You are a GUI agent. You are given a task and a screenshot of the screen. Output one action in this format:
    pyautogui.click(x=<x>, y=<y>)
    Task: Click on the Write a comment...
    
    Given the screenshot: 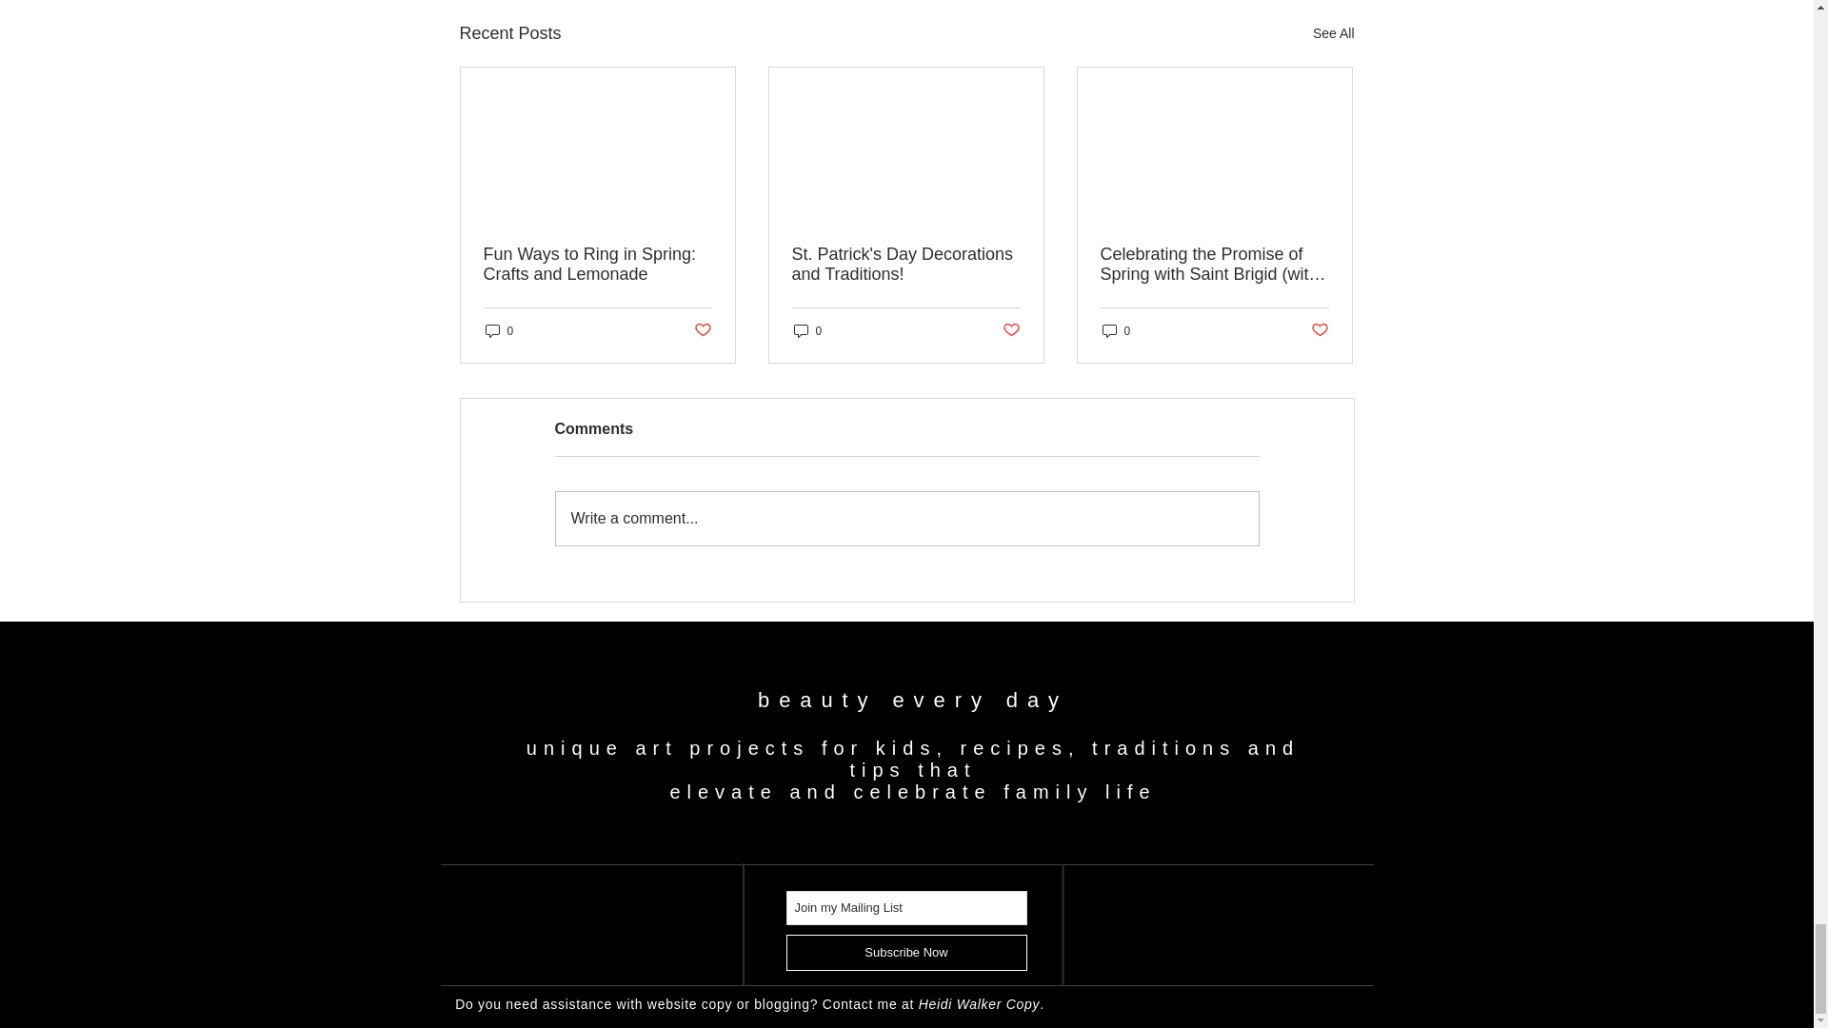 What is the action you would take?
    pyautogui.click(x=906, y=519)
    